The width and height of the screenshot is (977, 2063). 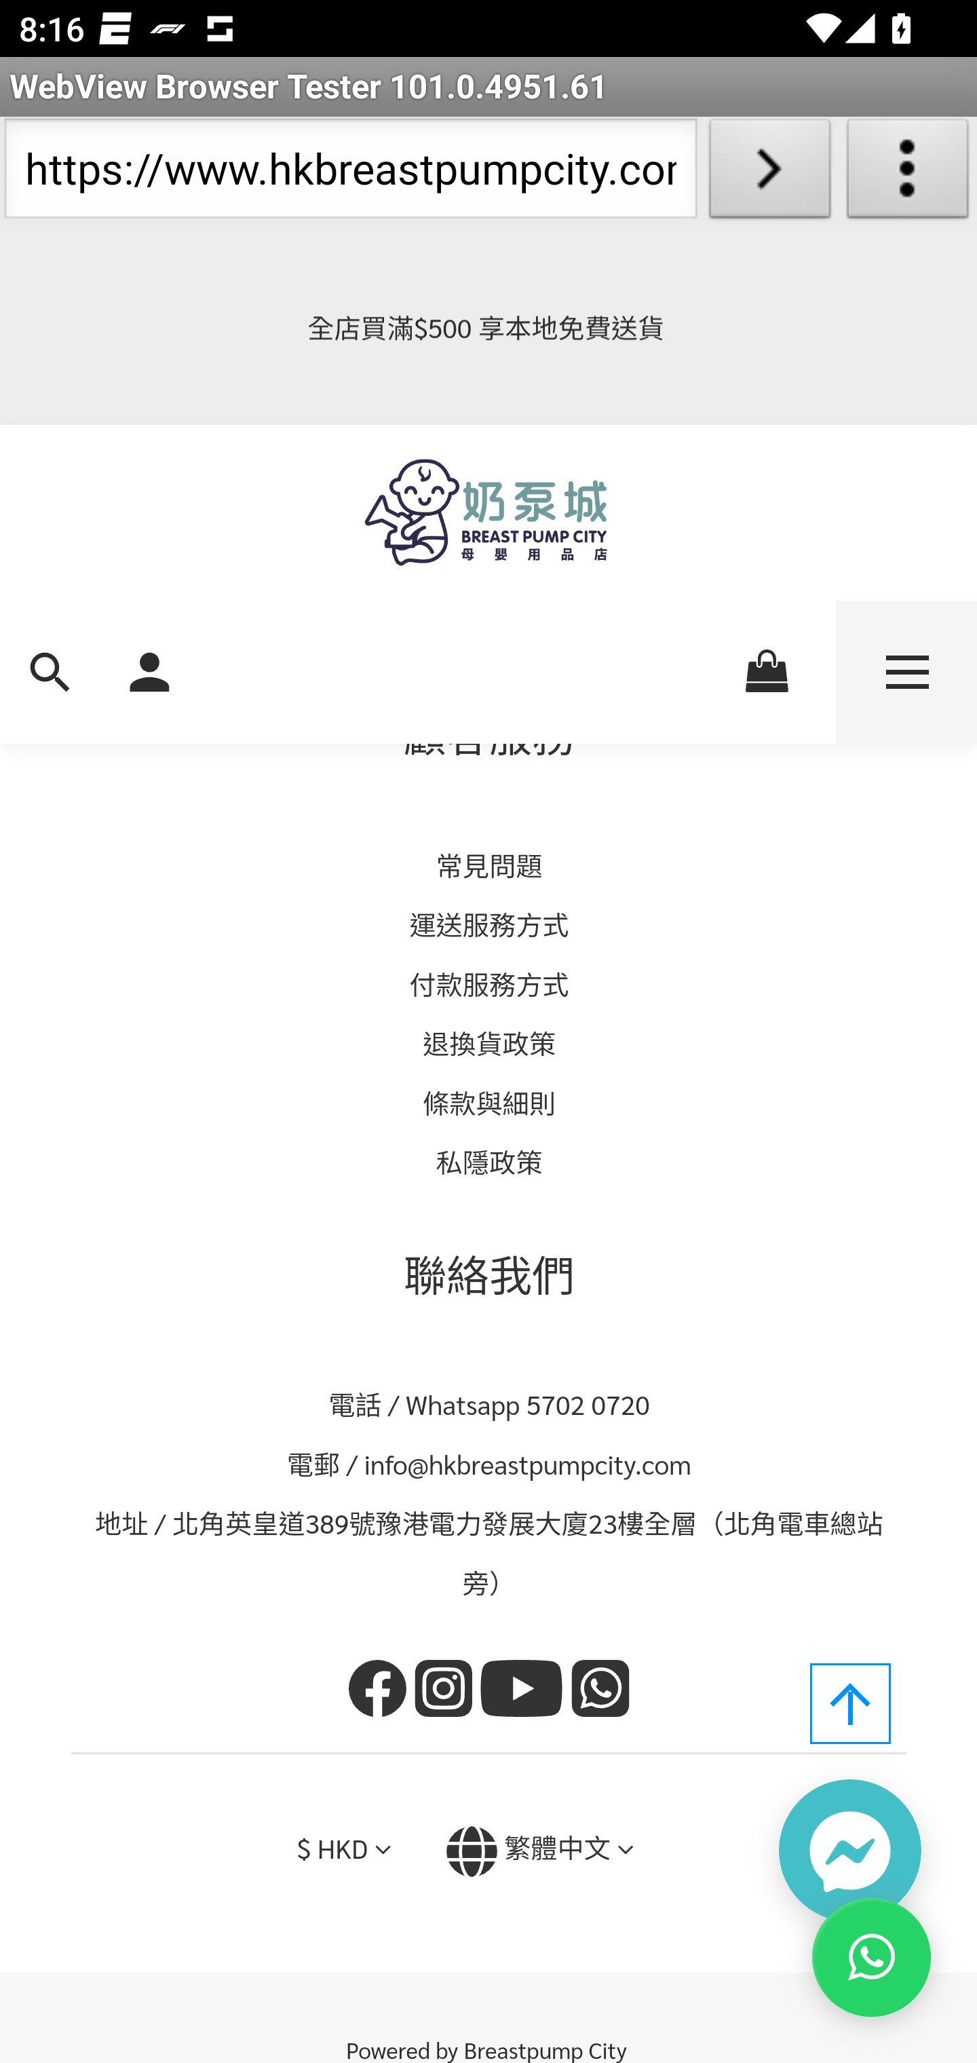 What do you see at coordinates (488, 925) in the screenshot?
I see `運送服務方式` at bounding box center [488, 925].